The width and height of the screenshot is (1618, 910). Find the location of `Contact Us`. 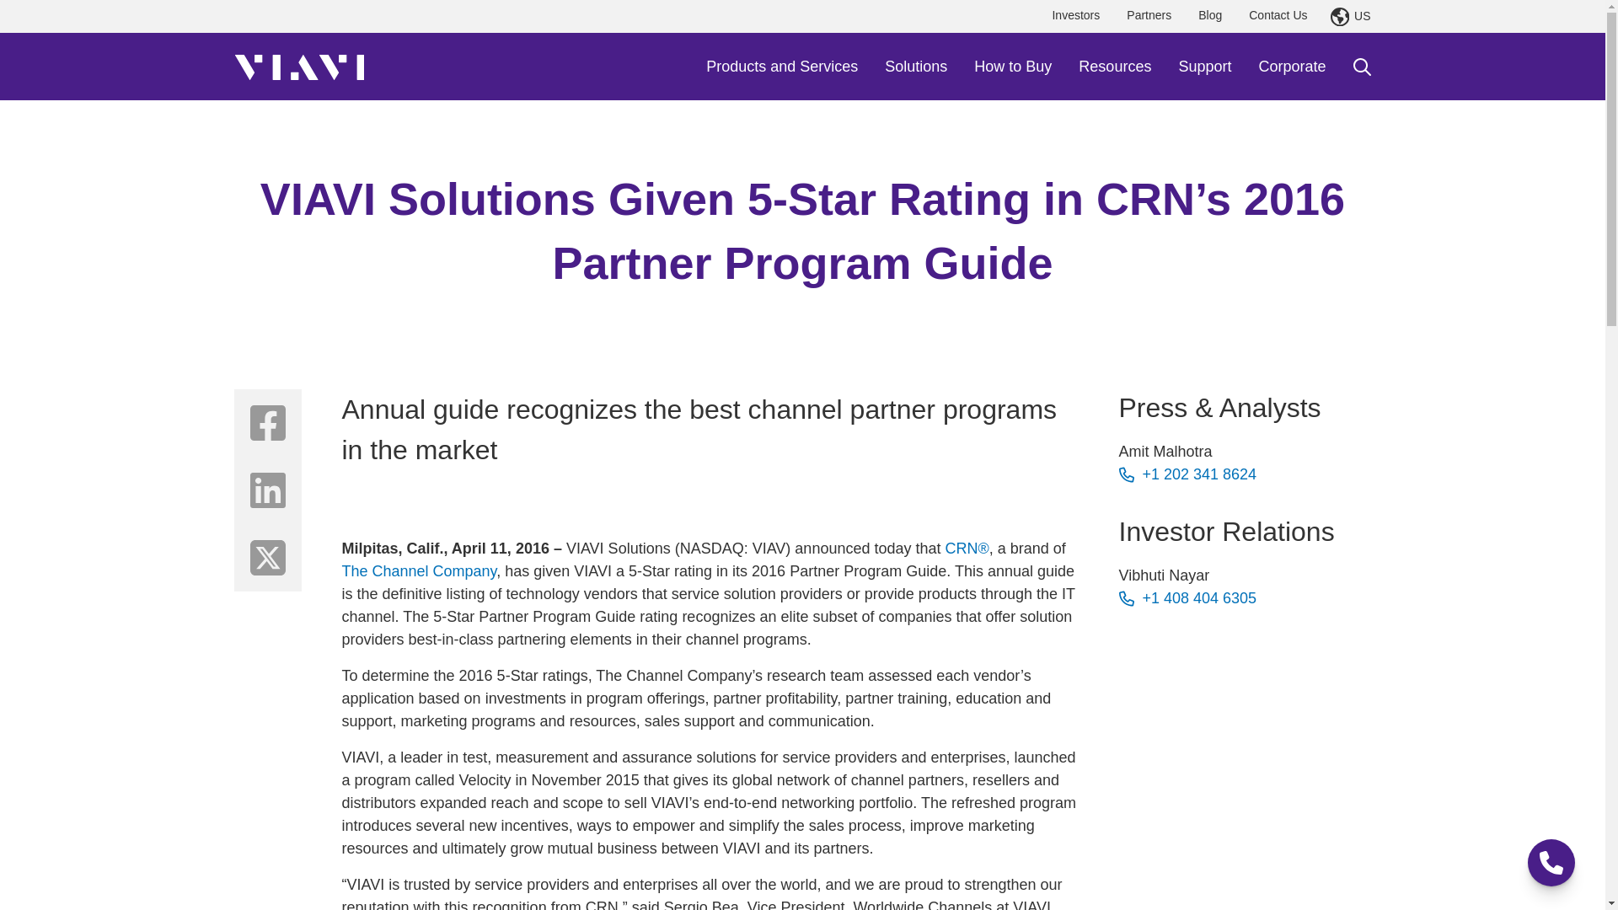

Contact Us is located at coordinates (1278, 16).